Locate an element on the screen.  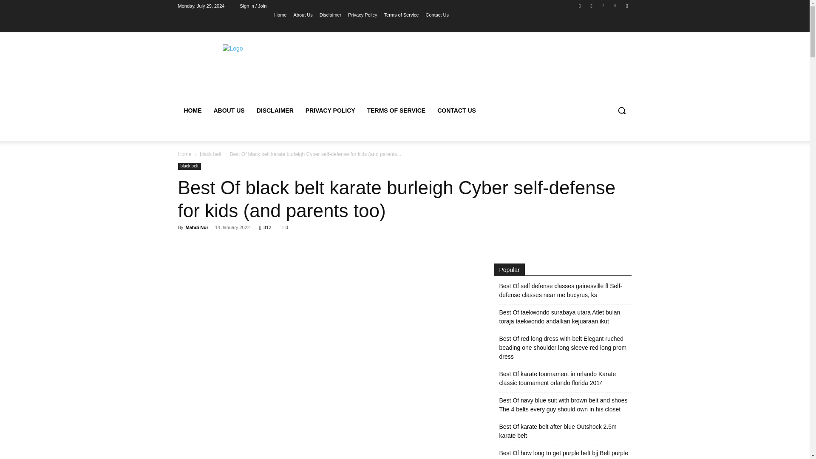
black belt is located at coordinates (210, 154).